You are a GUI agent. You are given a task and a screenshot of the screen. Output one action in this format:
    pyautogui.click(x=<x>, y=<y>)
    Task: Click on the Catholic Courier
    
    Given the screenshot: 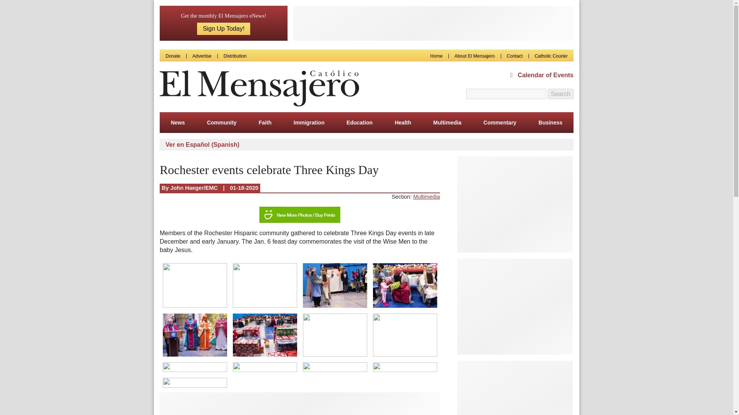 What is the action you would take?
    pyautogui.click(x=551, y=56)
    